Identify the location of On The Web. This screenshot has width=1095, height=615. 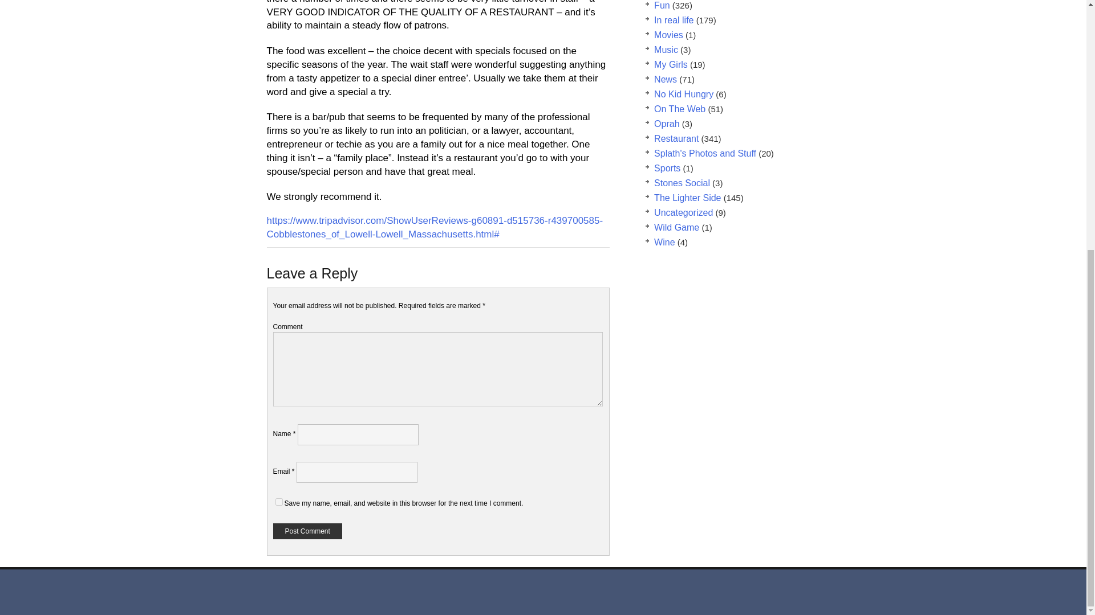
(679, 108).